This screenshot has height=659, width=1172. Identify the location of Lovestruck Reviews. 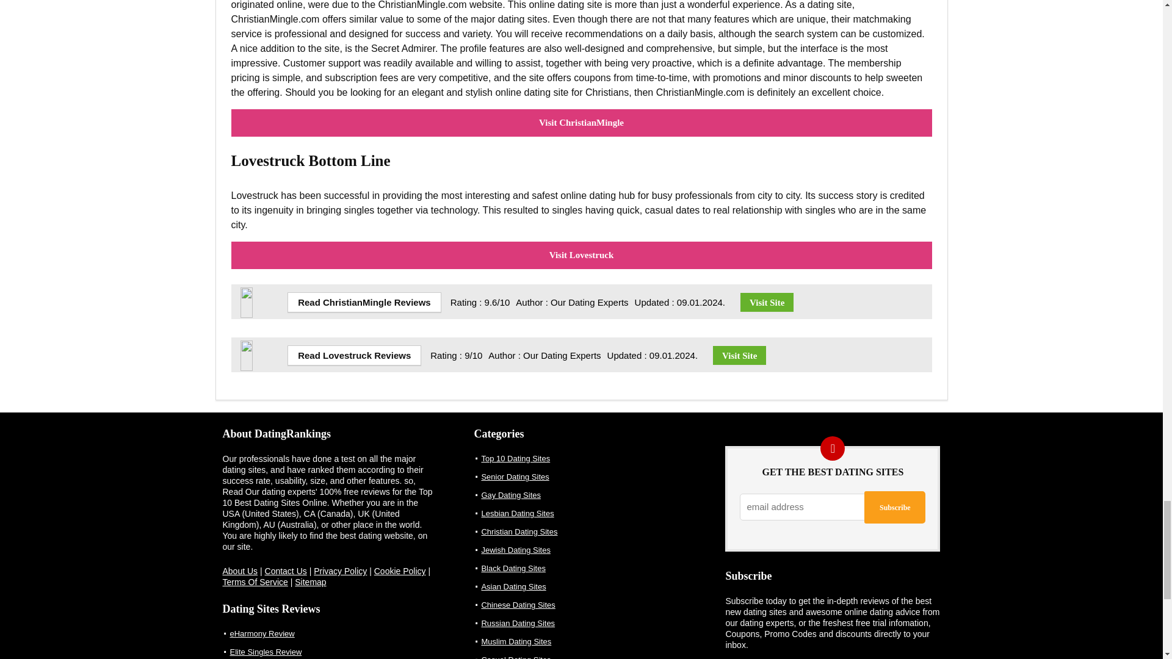
(261, 345).